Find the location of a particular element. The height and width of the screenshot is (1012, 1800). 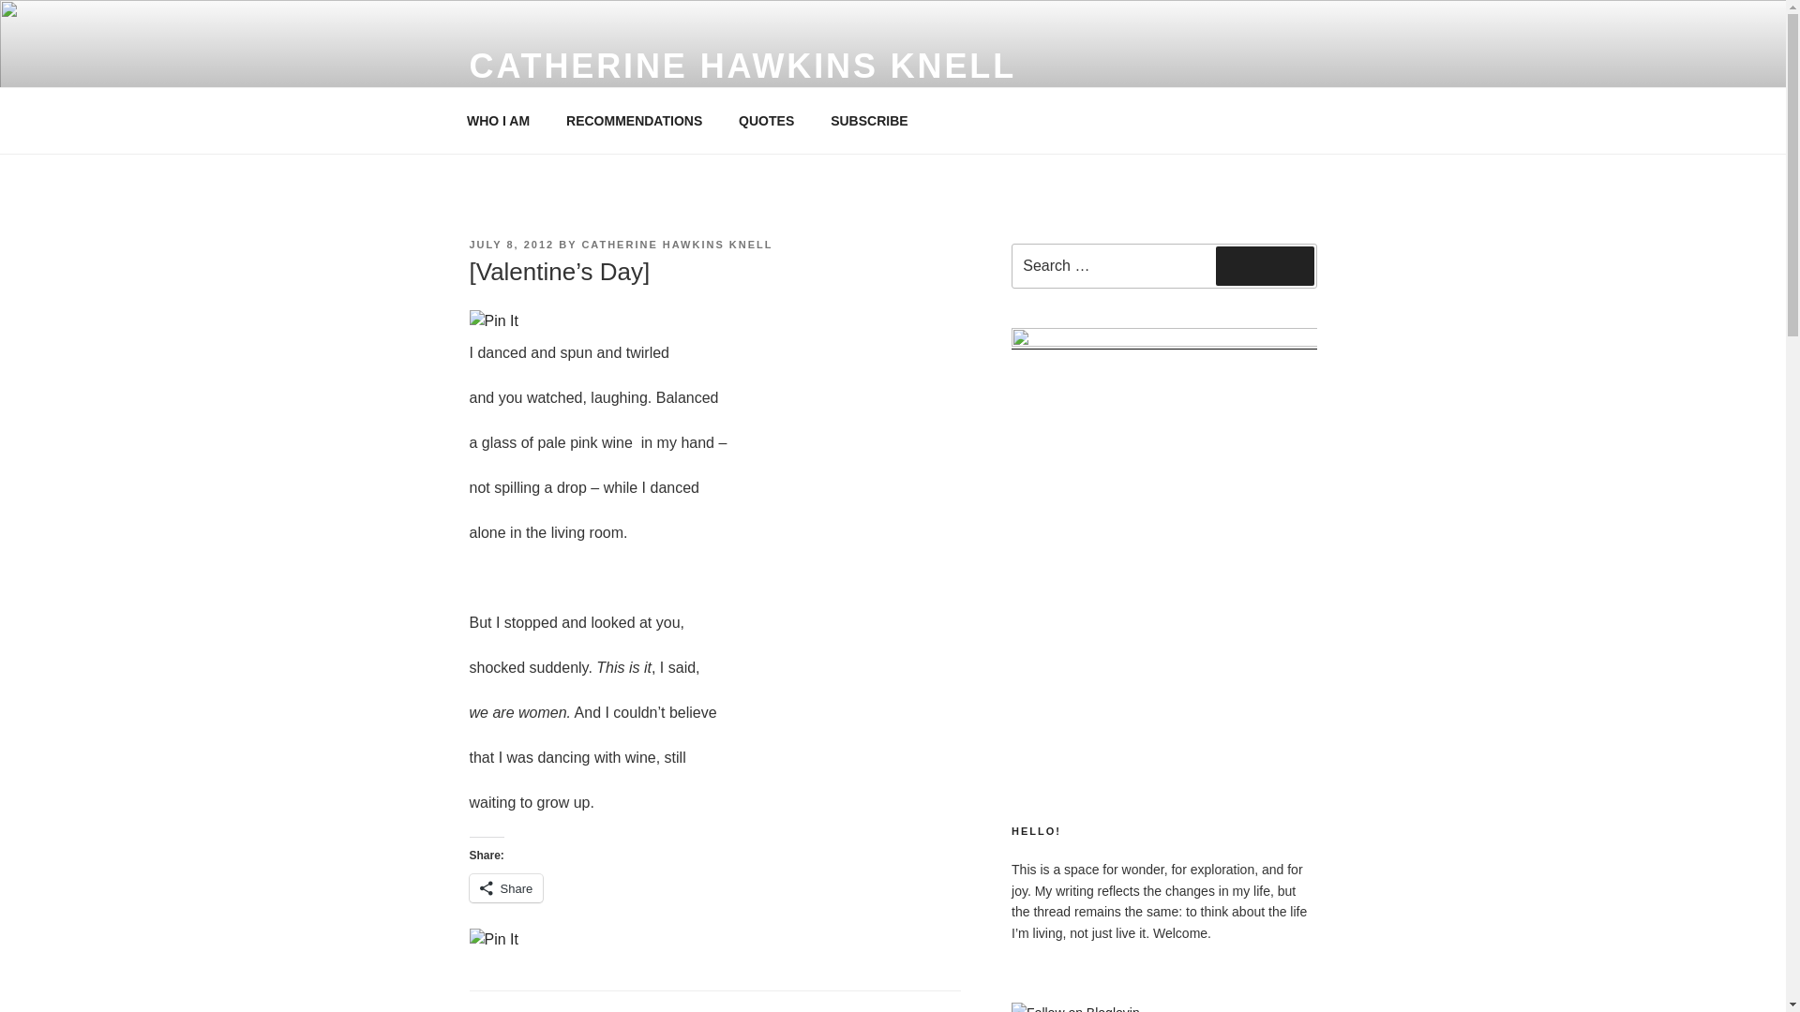

CATHERINE HAWKINS KNELL is located at coordinates (677, 244).